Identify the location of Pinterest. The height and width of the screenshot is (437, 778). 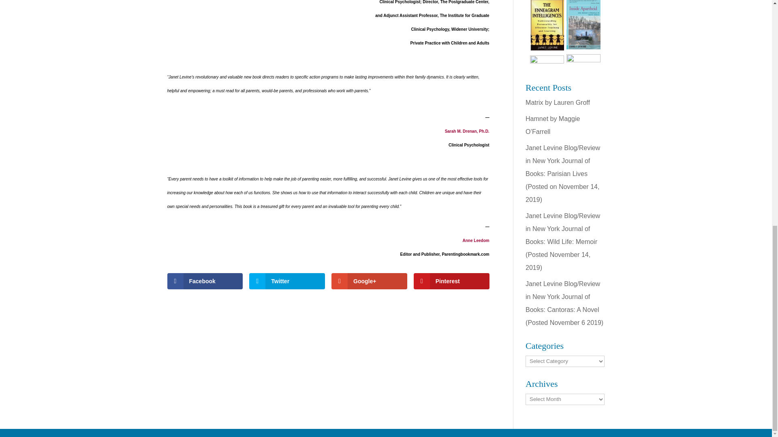
(451, 281).